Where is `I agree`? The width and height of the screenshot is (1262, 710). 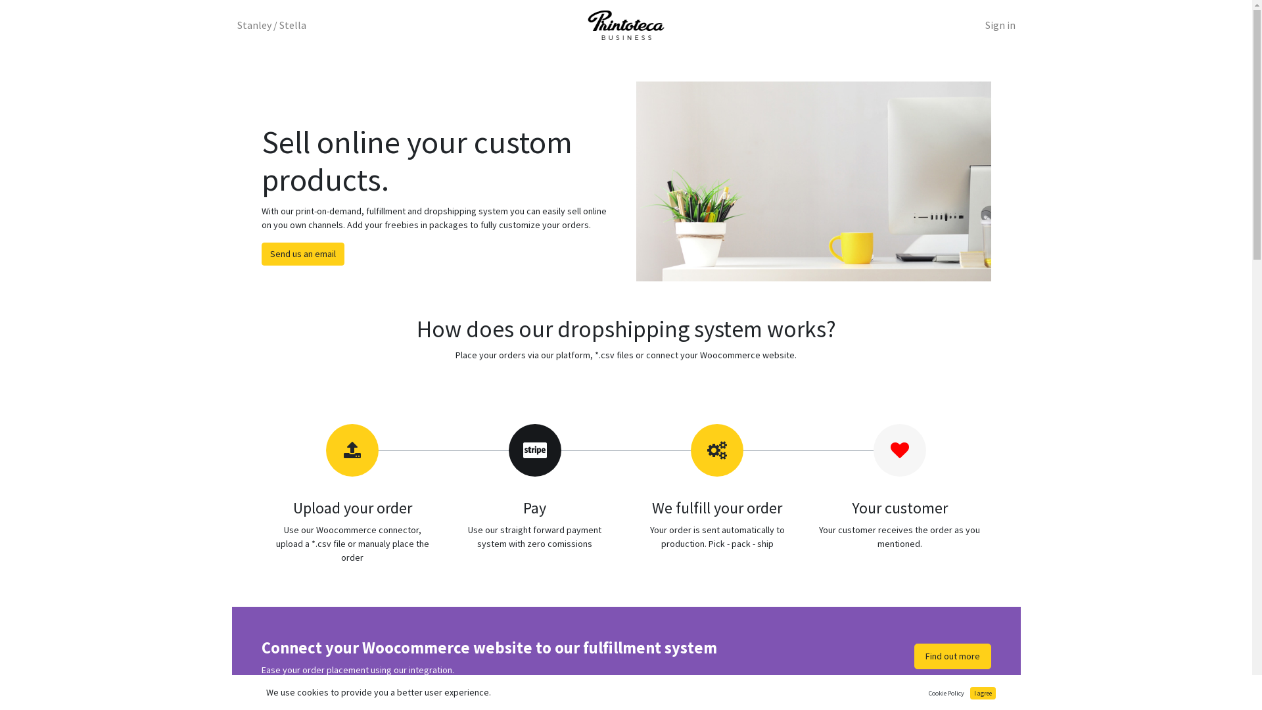
I agree is located at coordinates (983, 693).